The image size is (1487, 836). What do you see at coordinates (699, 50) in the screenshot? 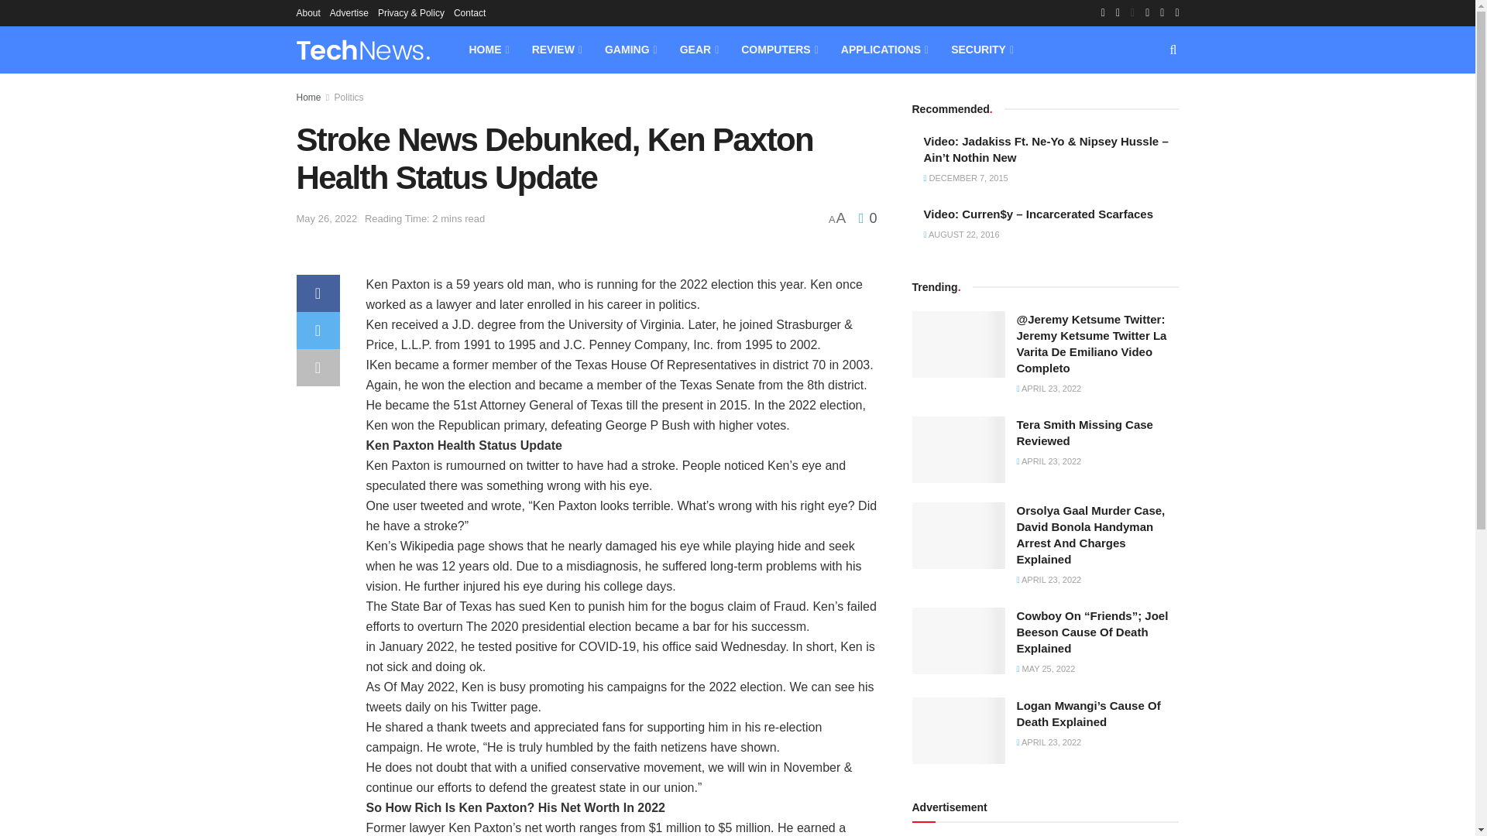
I see `GEAR` at bounding box center [699, 50].